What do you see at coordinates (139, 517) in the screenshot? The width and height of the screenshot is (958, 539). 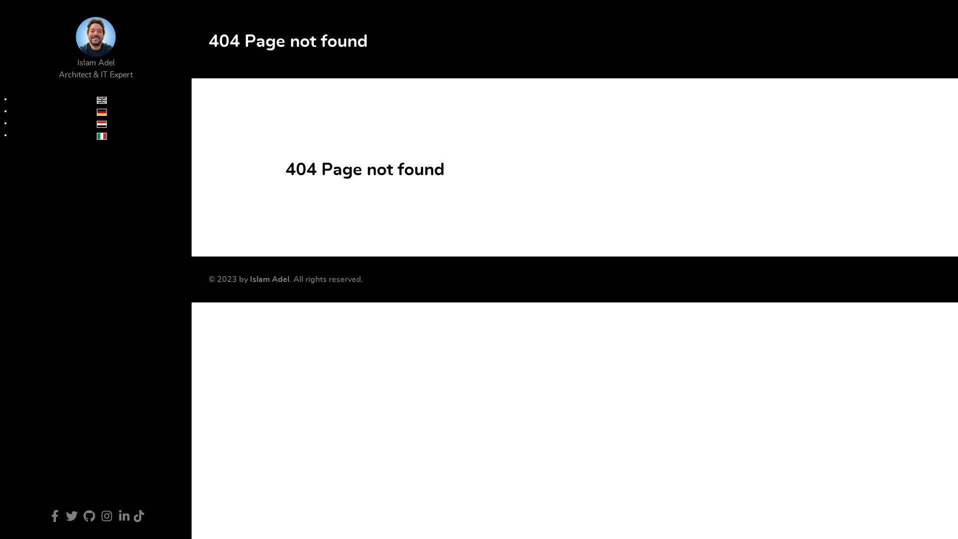 I see `TikTok` at bounding box center [139, 517].